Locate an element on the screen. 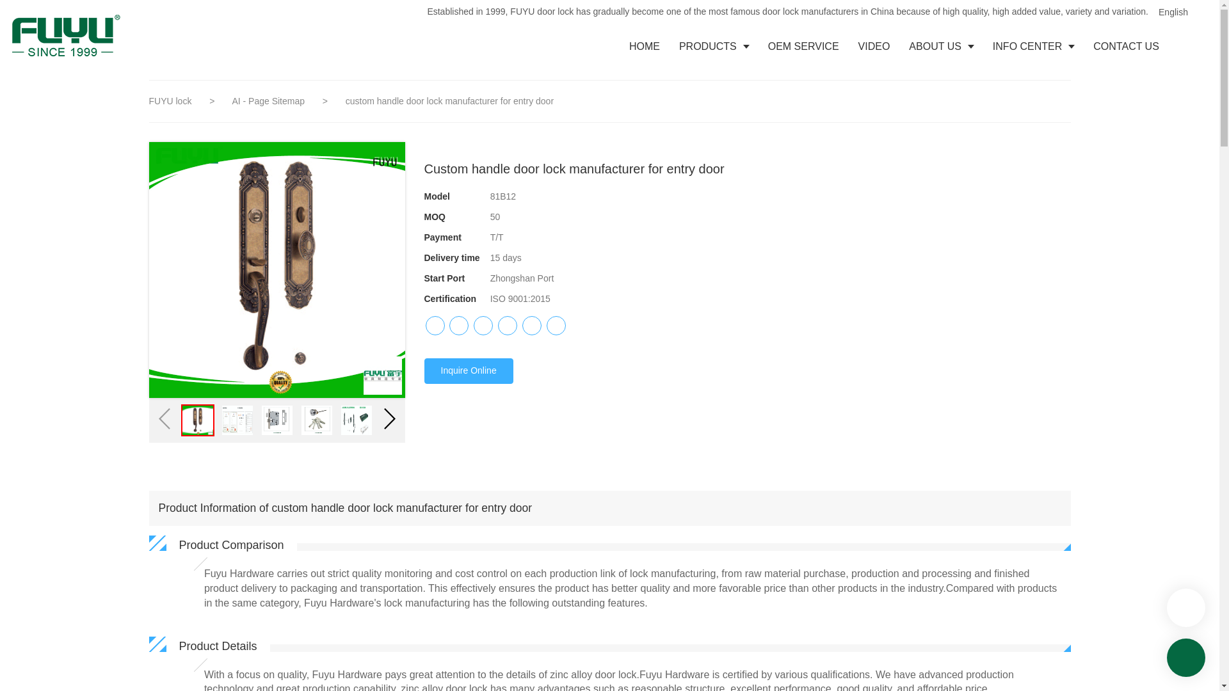 Image resolution: width=1229 pixels, height=691 pixels. Inquire Online is located at coordinates (468, 371).